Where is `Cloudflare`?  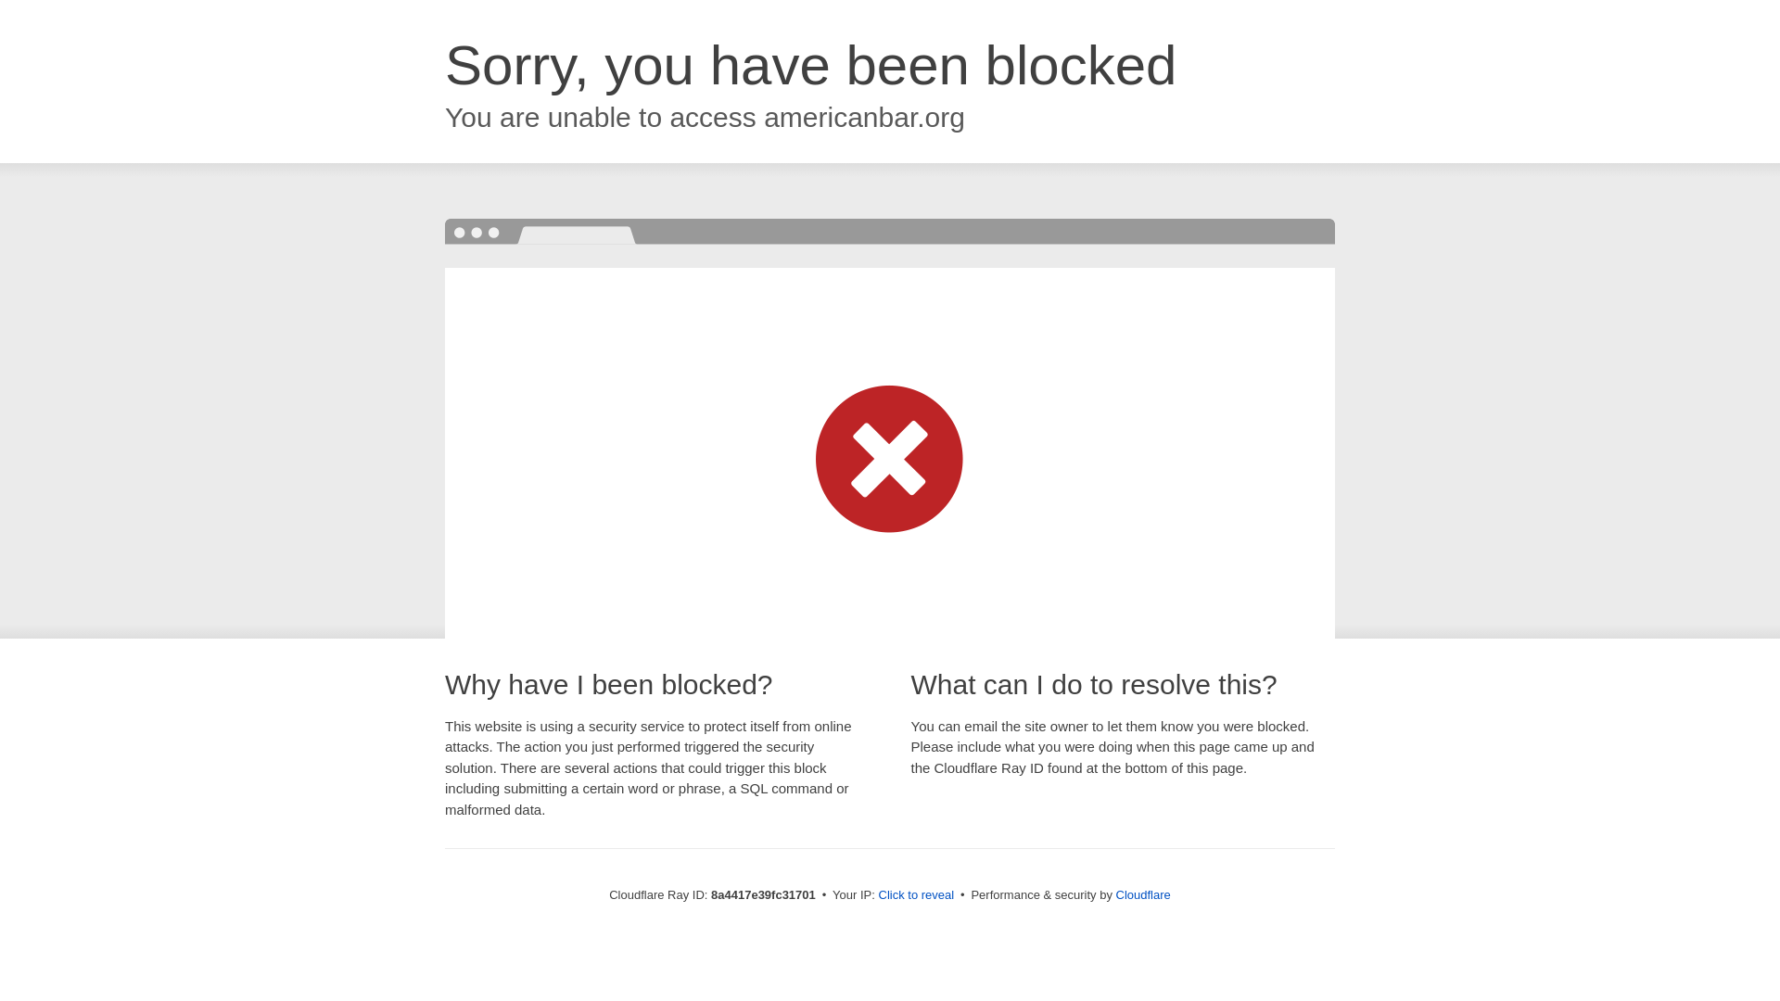
Cloudflare is located at coordinates (1143, 894).